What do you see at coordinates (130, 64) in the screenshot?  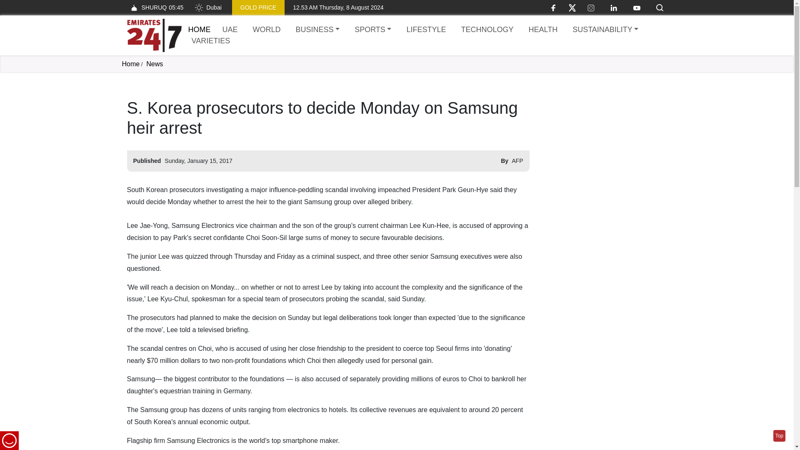 I see `SUSTAINABILITY` at bounding box center [130, 64].